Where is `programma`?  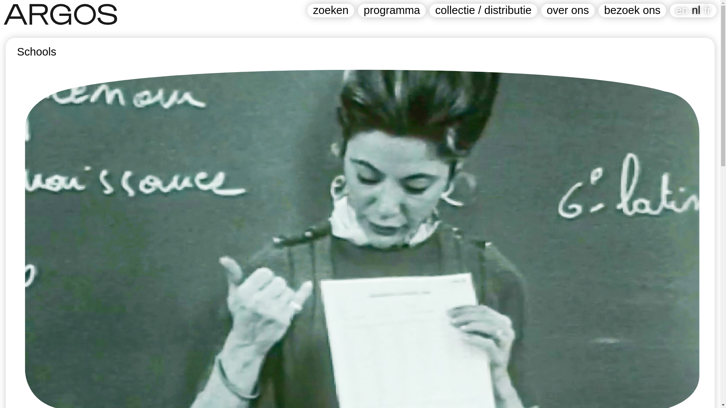 programma is located at coordinates (392, 11).